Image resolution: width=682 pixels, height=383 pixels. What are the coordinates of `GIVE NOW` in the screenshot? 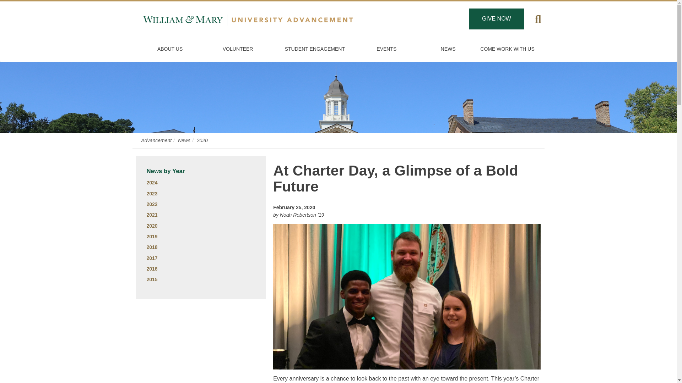 It's located at (497, 19).